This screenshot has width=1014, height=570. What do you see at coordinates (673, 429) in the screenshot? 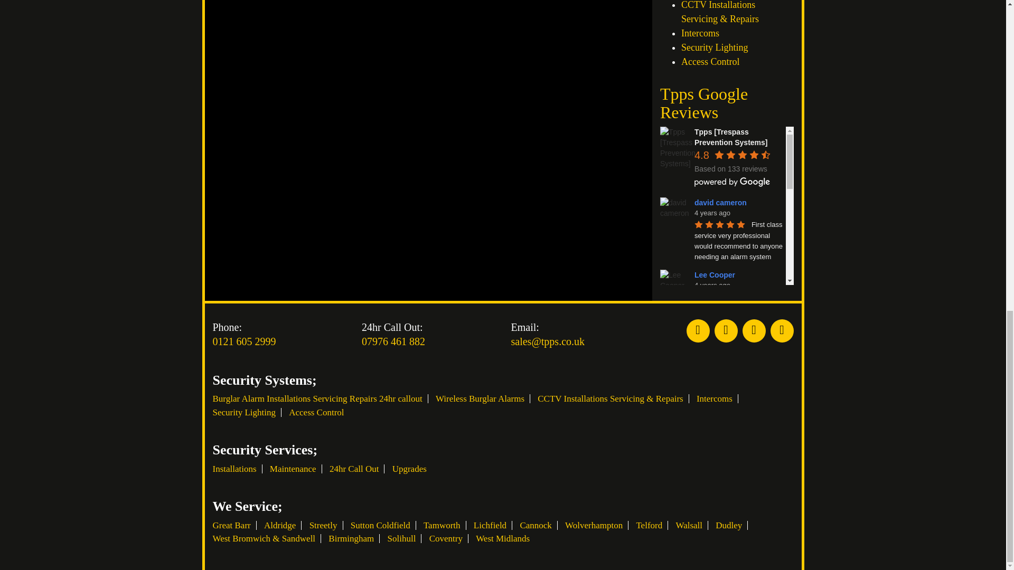
I see `Steve Stonehouse` at bounding box center [673, 429].